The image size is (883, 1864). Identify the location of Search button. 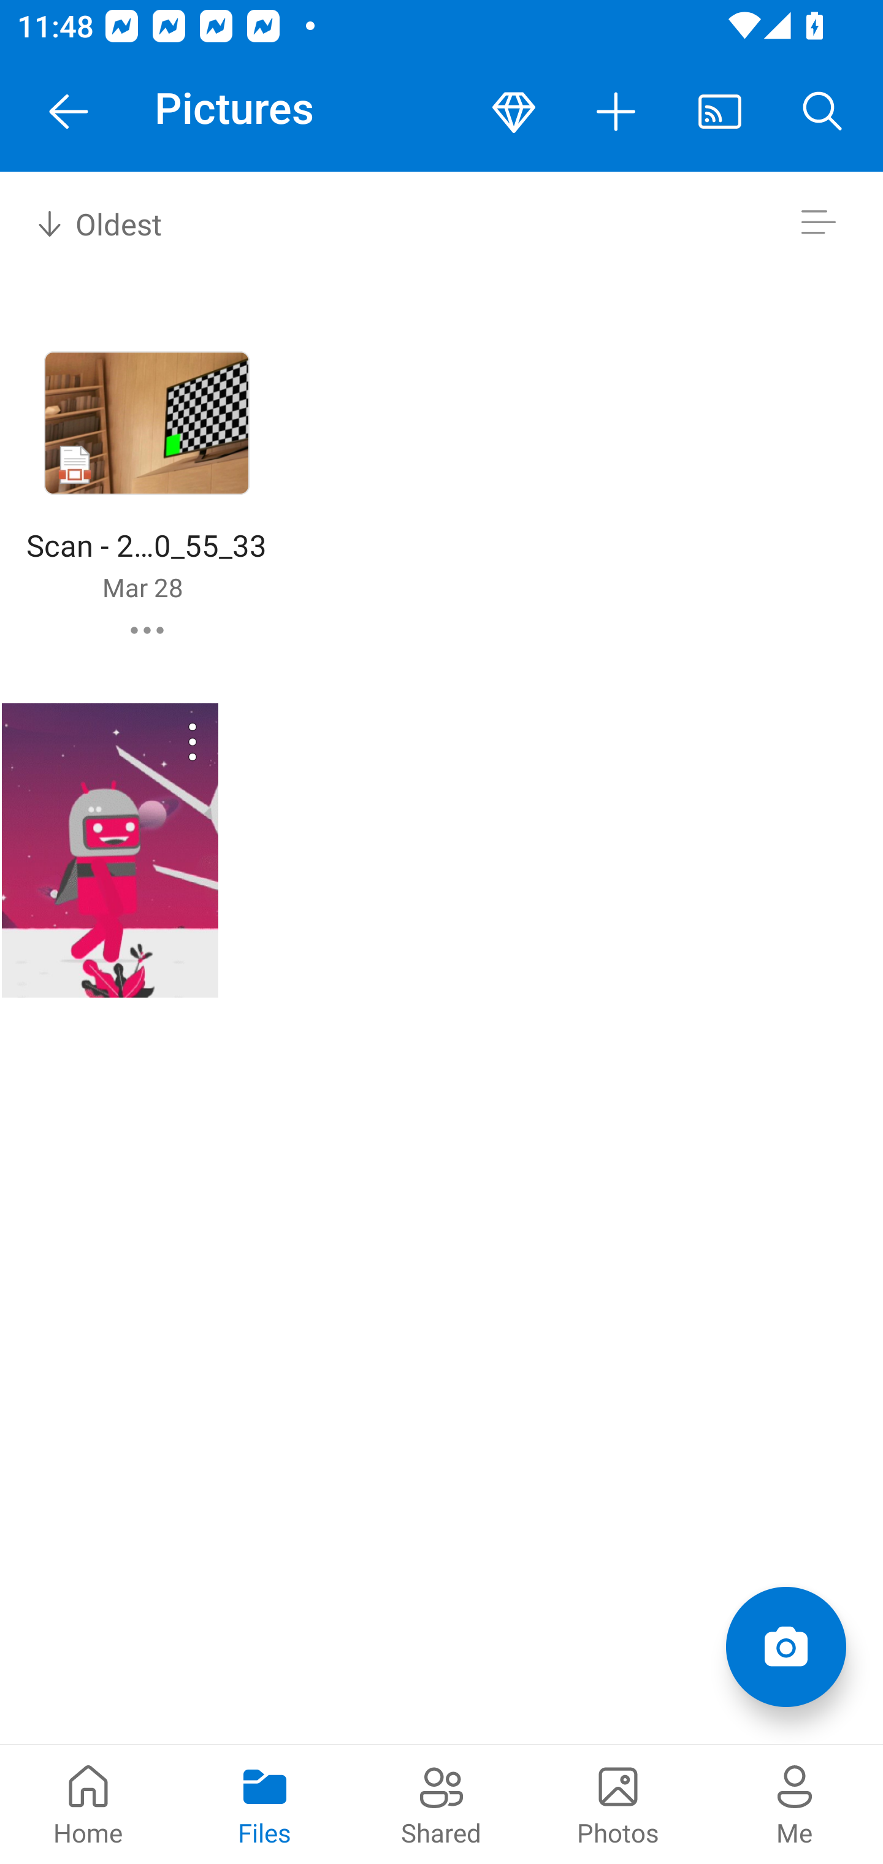
(823, 112).